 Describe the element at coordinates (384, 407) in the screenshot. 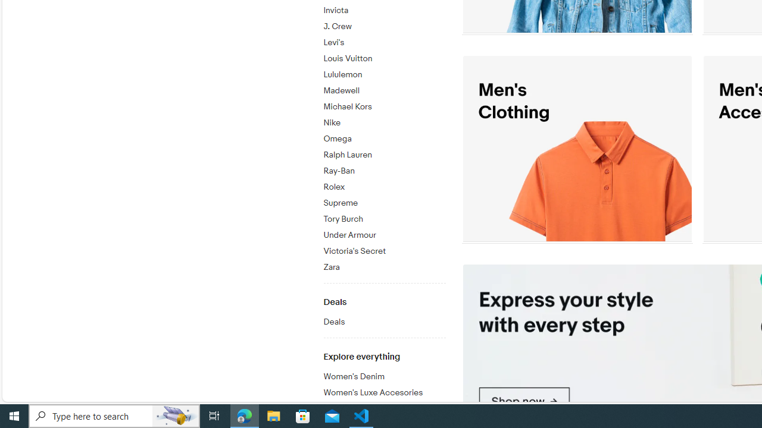

I see `Curvy Women's Style` at that location.